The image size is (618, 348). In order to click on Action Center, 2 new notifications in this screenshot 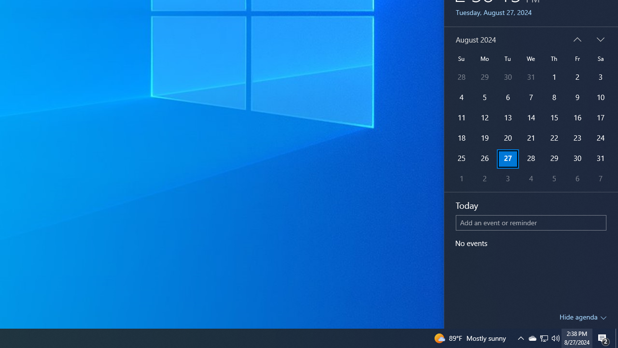, I will do `click(604, 338)`.